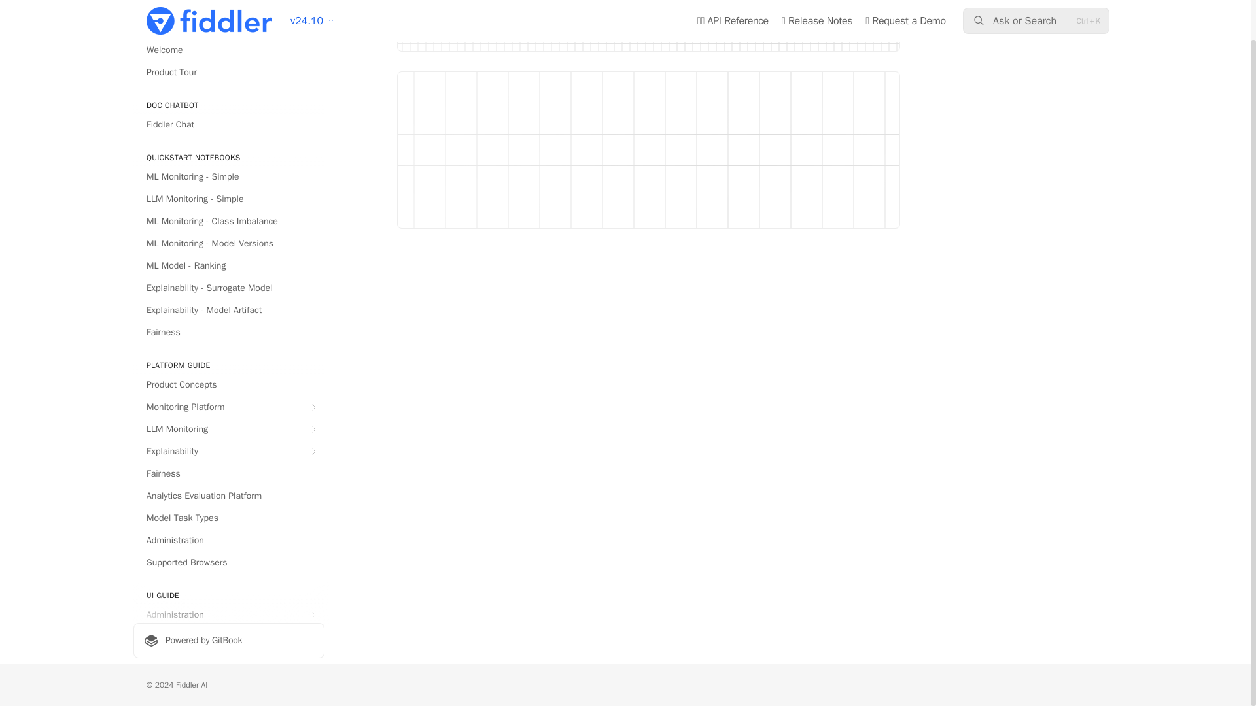  Describe the element at coordinates (228, 199) in the screenshot. I see `LLM Monitoring - Simple` at that location.